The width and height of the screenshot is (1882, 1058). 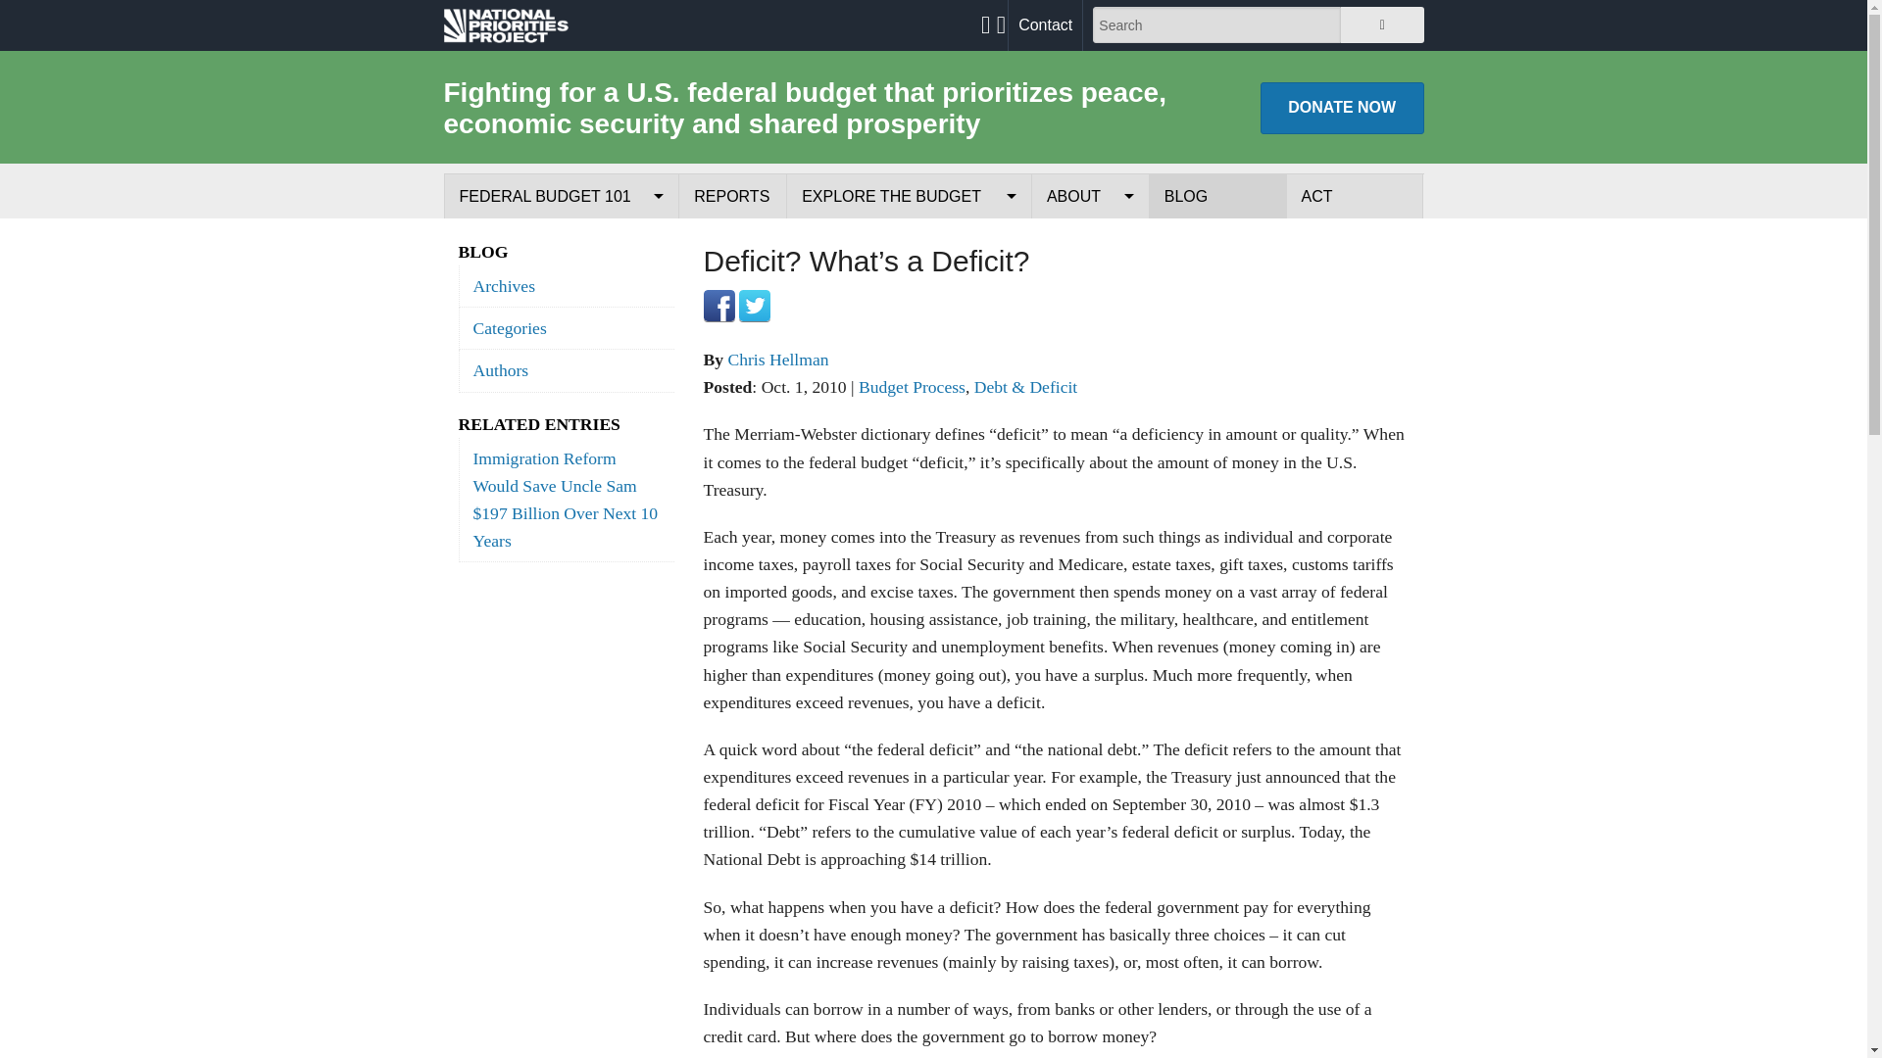 I want to click on DONATE NOW, so click(x=1343, y=108).